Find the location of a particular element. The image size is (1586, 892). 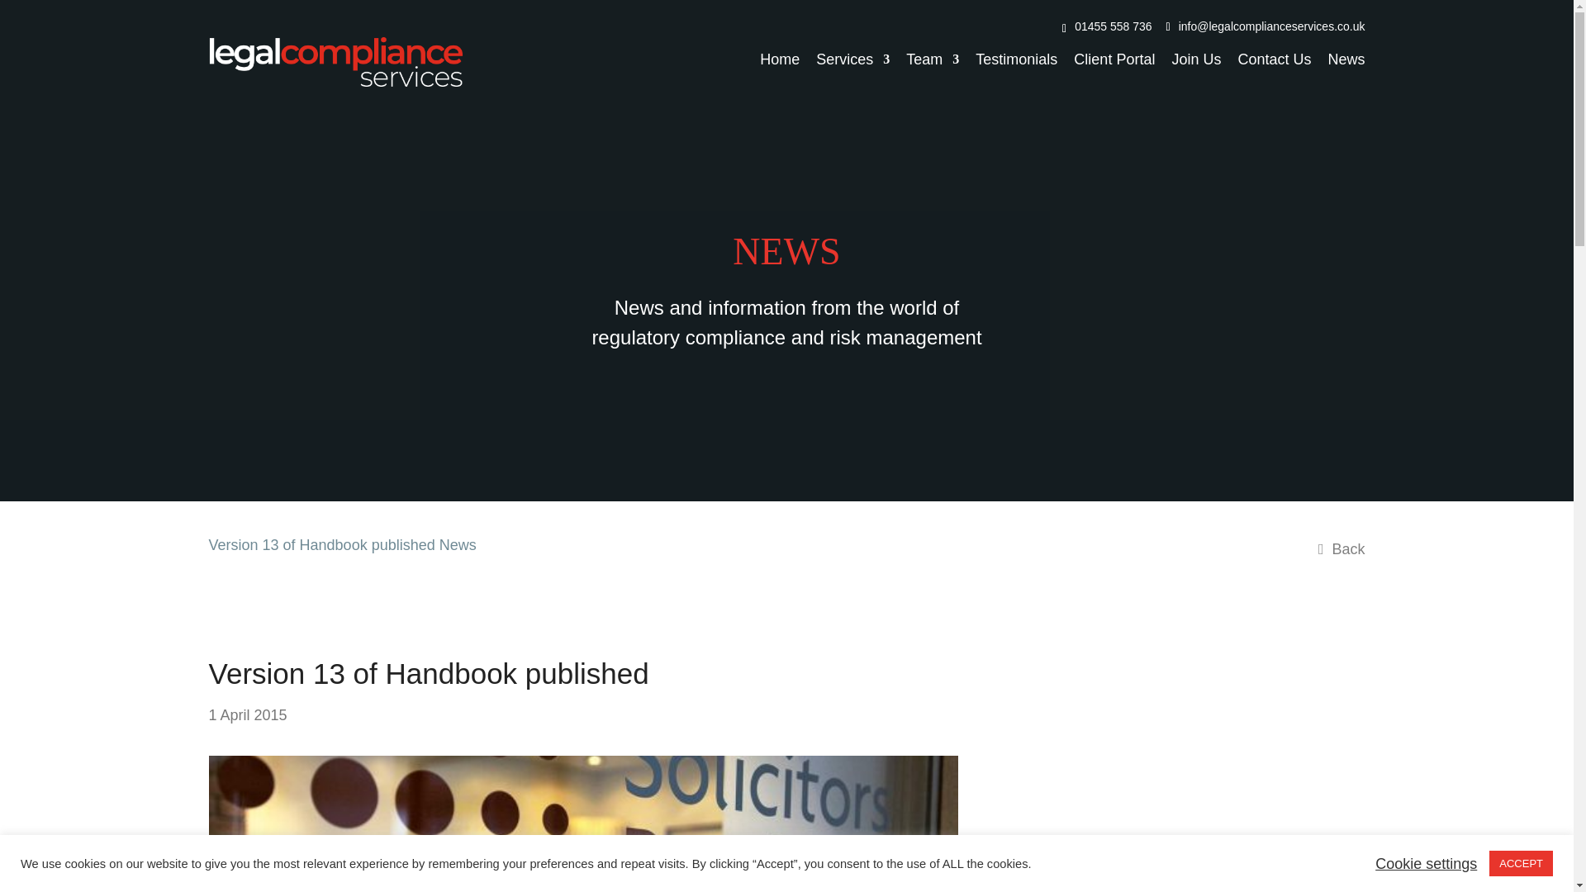

Join Us is located at coordinates (1196, 59).